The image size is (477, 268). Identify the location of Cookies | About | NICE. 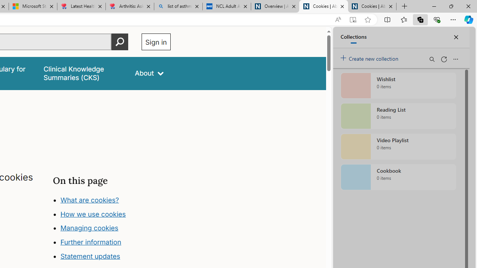
(372, 7).